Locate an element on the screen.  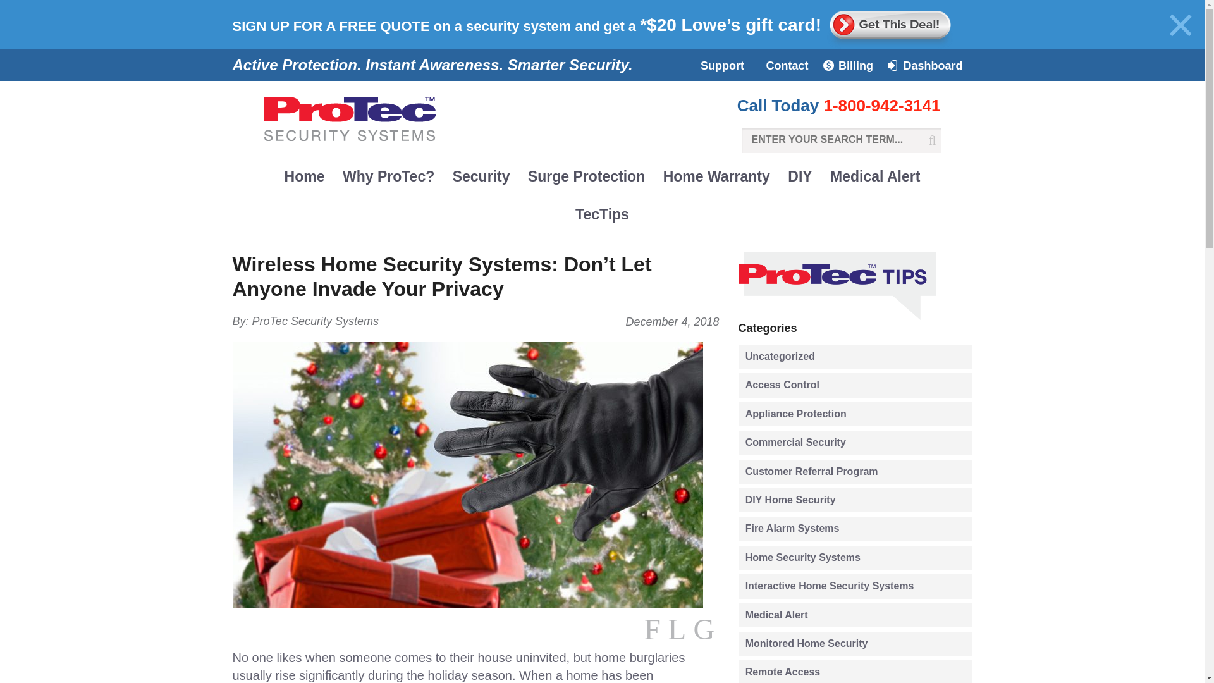
Dashboard is located at coordinates (928, 68).